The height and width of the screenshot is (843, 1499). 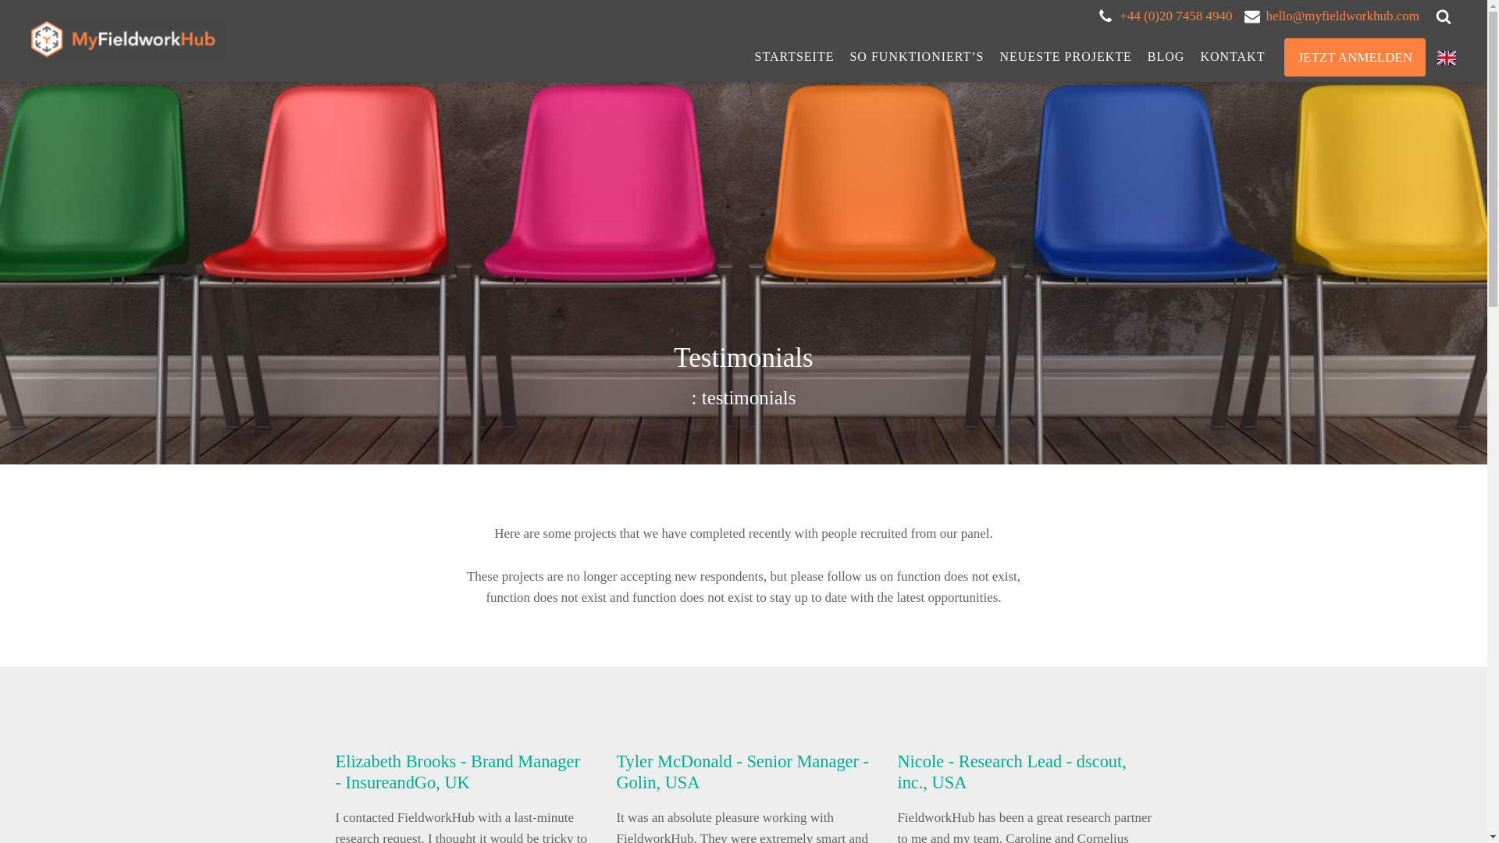 I want to click on NEUESTE PROJEKTE, so click(x=1066, y=57).